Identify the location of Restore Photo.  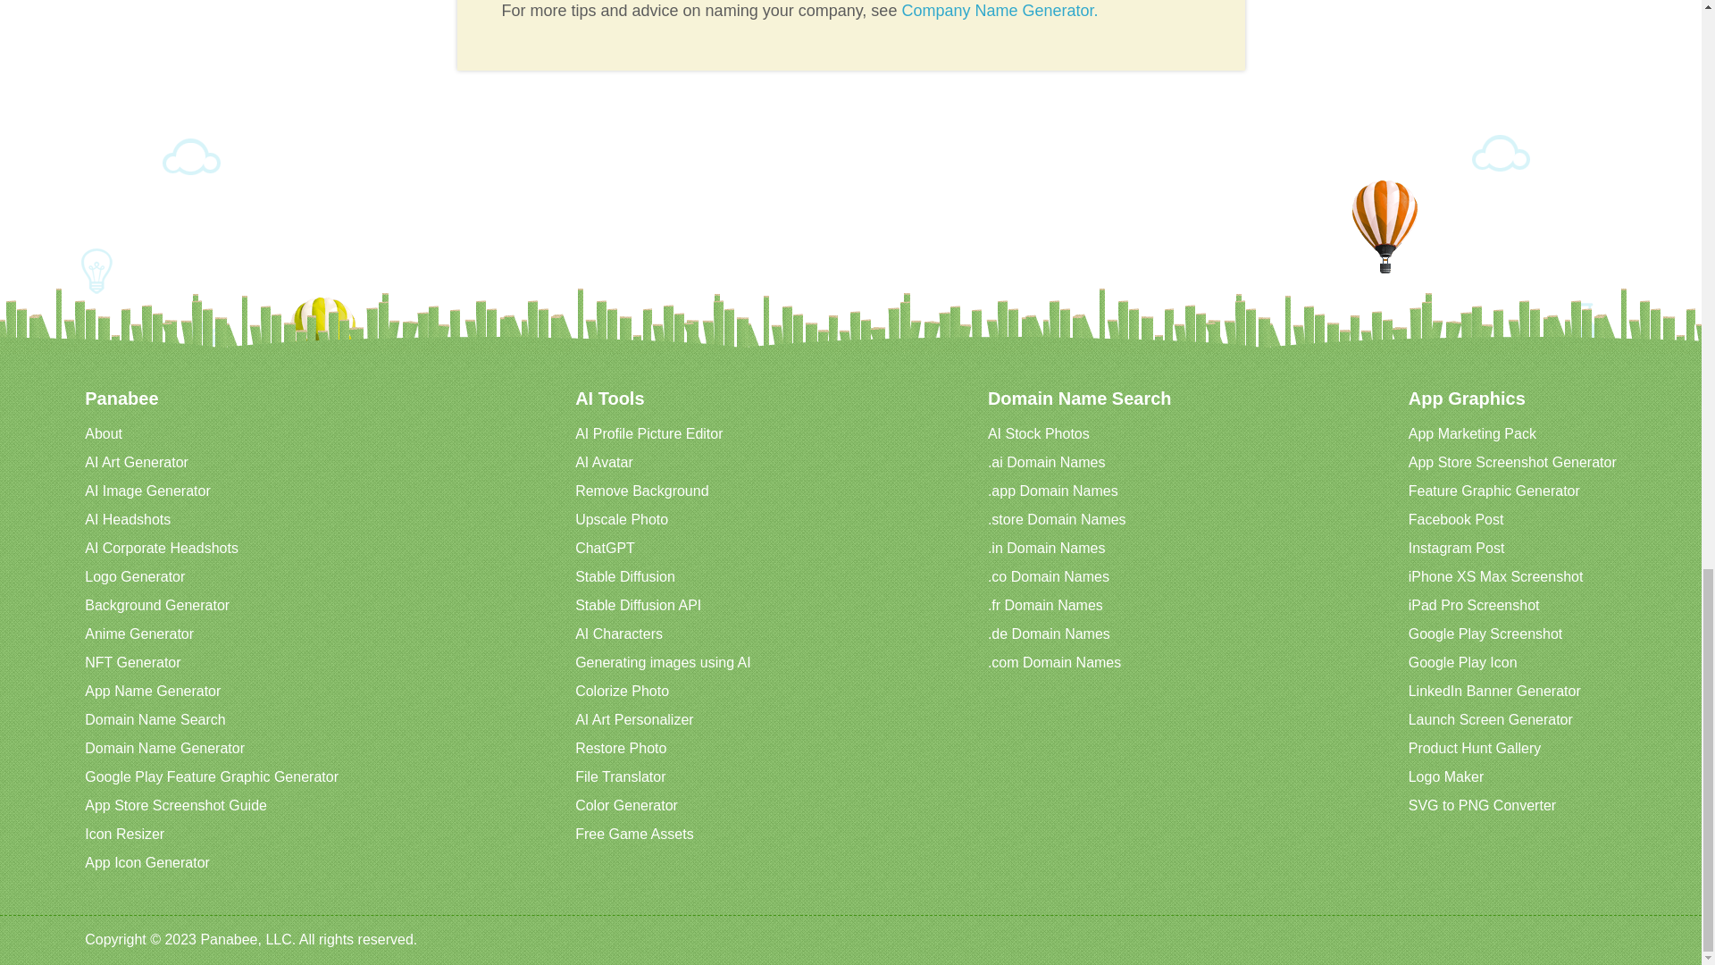
(620, 748).